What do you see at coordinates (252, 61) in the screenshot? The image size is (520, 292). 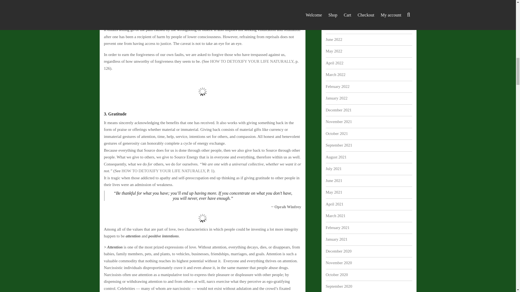 I see `HOW TO DETOXIFY YOUR LIFE NATURALLY` at bounding box center [252, 61].